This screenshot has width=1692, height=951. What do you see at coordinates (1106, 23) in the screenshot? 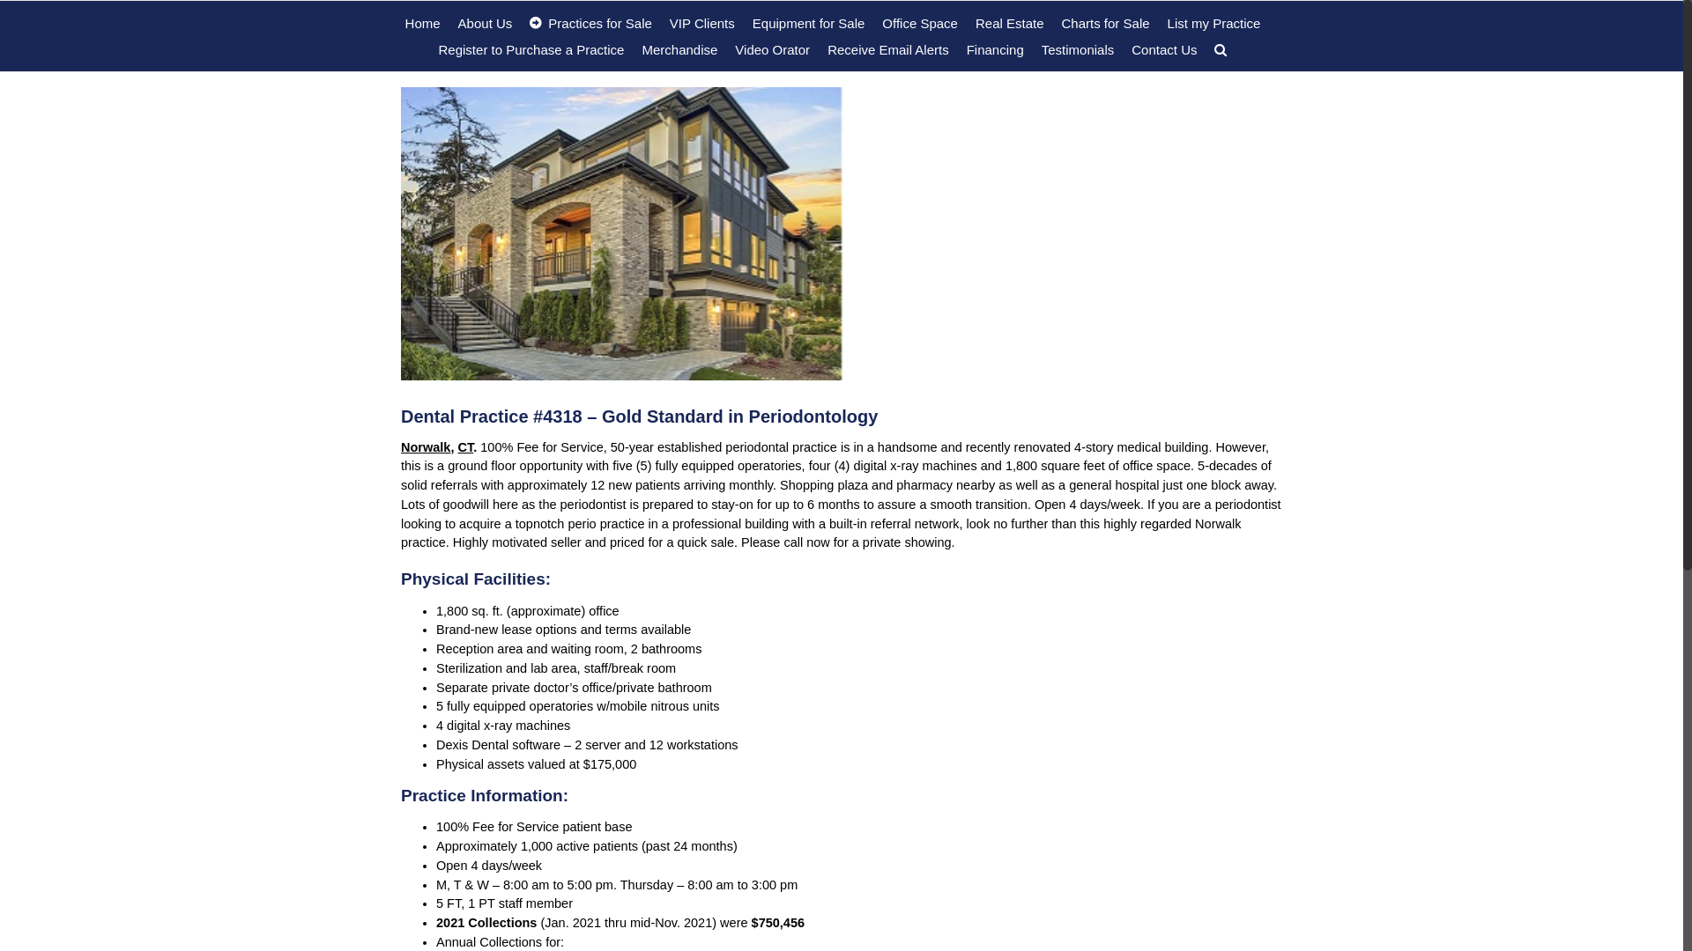
I see `Charts for Sale` at bounding box center [1106, 23].